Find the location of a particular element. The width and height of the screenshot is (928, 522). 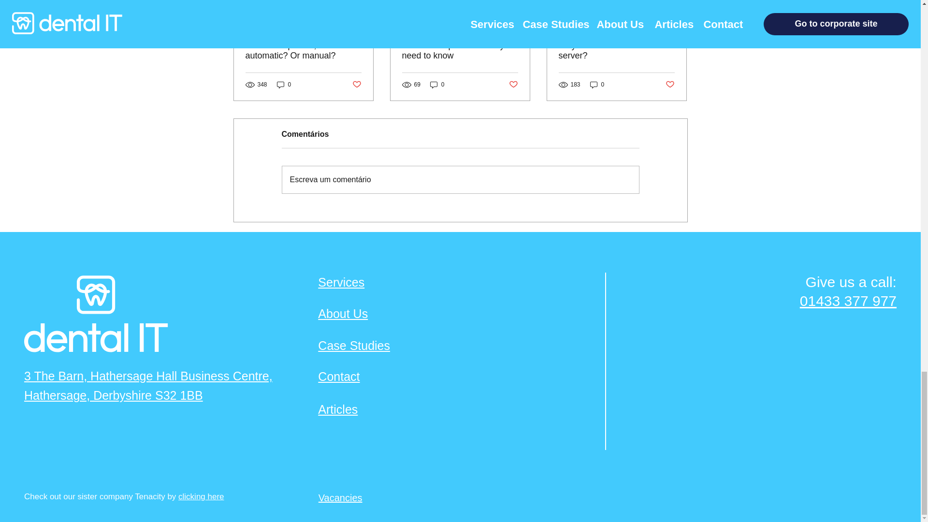

Case Studies is located at coordinates (354, 345).